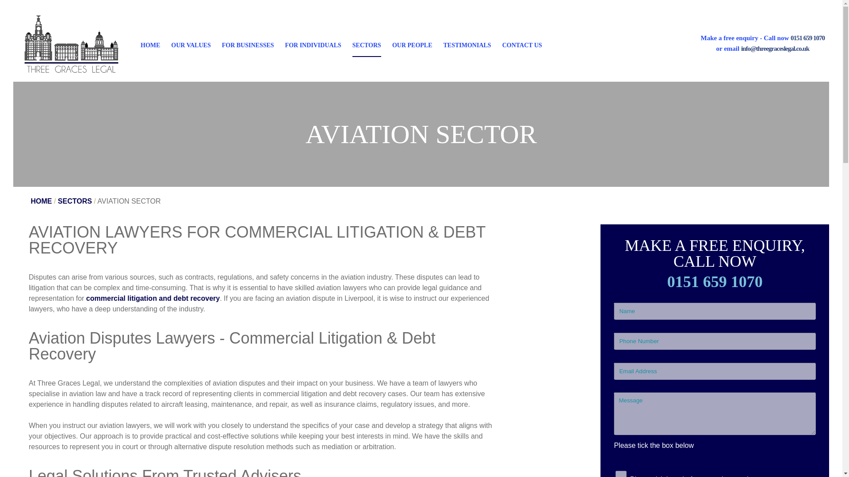 This screenshot has height=477, width=849. What do you see at coordinates (248, 45) in the screenshot?
I see `FOR BUSINESSES` at bounding box center [248, 45].